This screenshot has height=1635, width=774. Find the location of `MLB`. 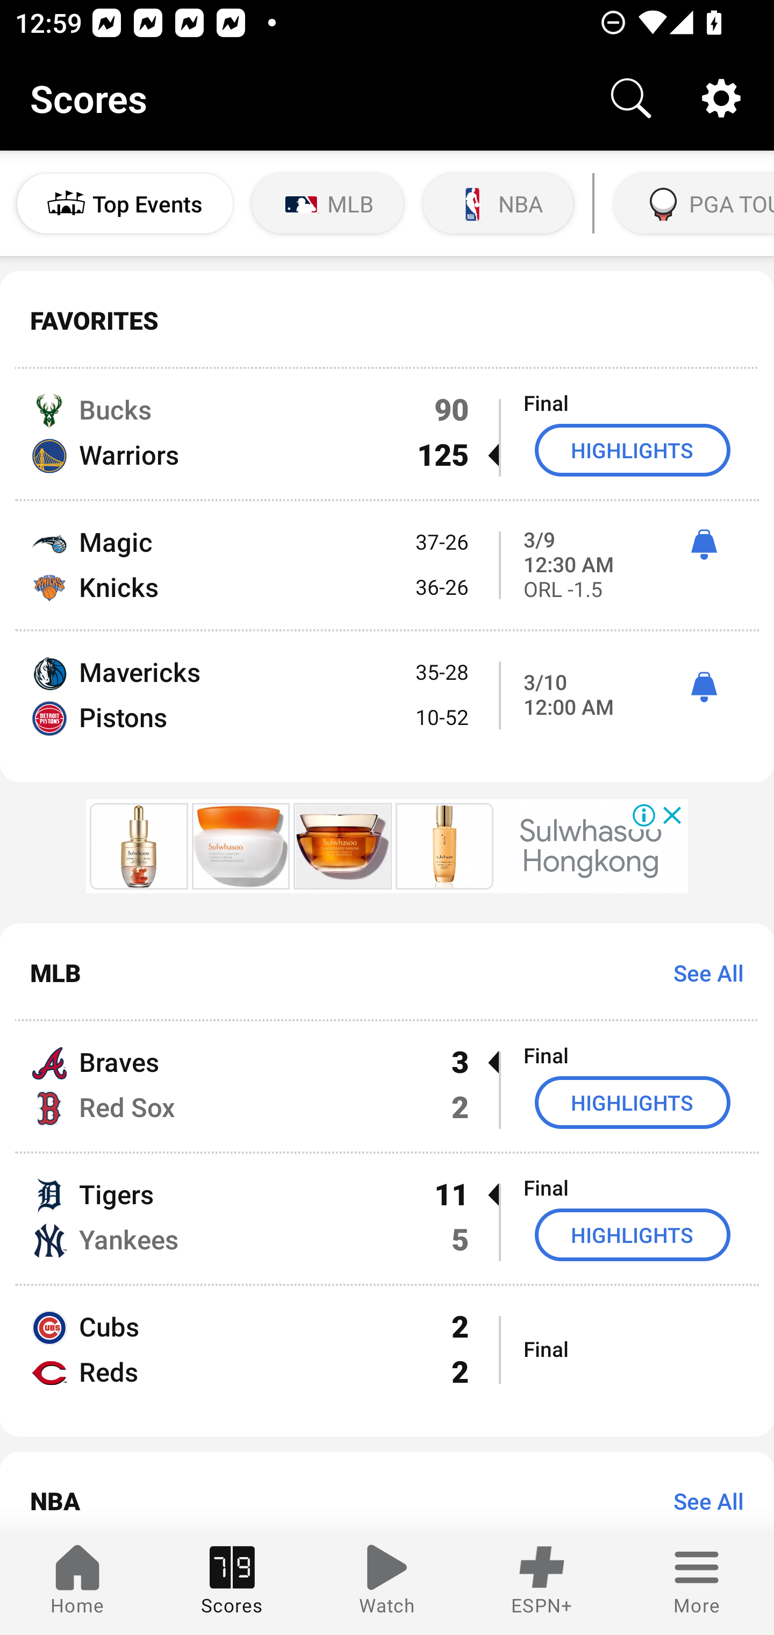

MLB is located at coordinates (328, 203).